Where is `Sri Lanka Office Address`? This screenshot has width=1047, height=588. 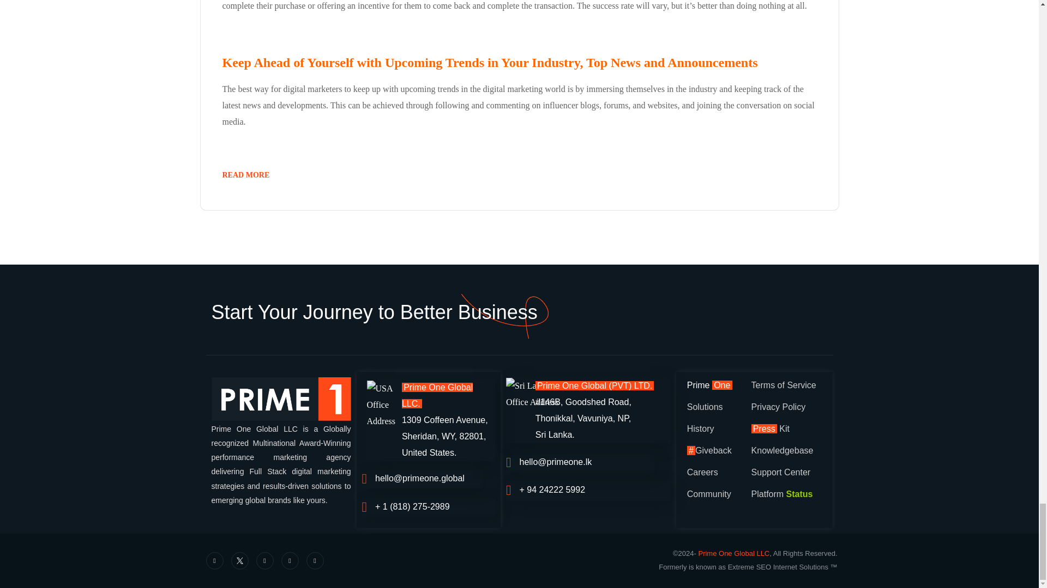 Sri Lanka Office Address is located at coordinates (540, 394).